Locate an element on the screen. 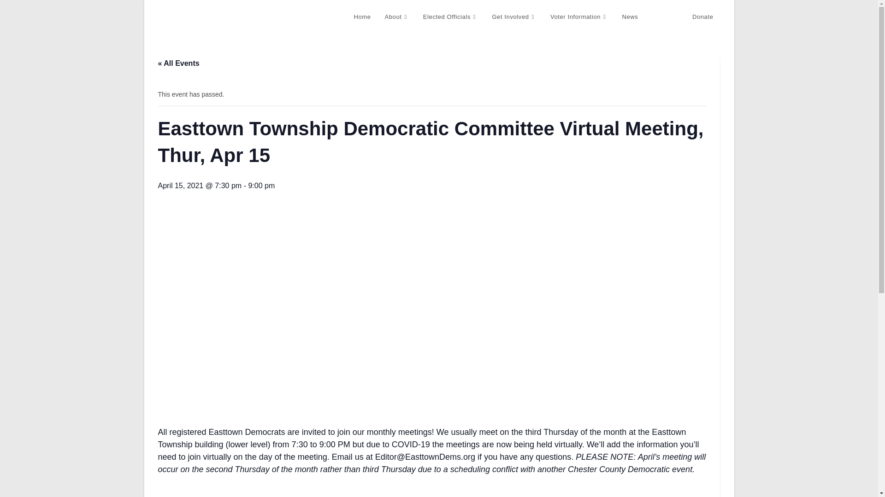  Voter Information is located at coordinates (579, 17).